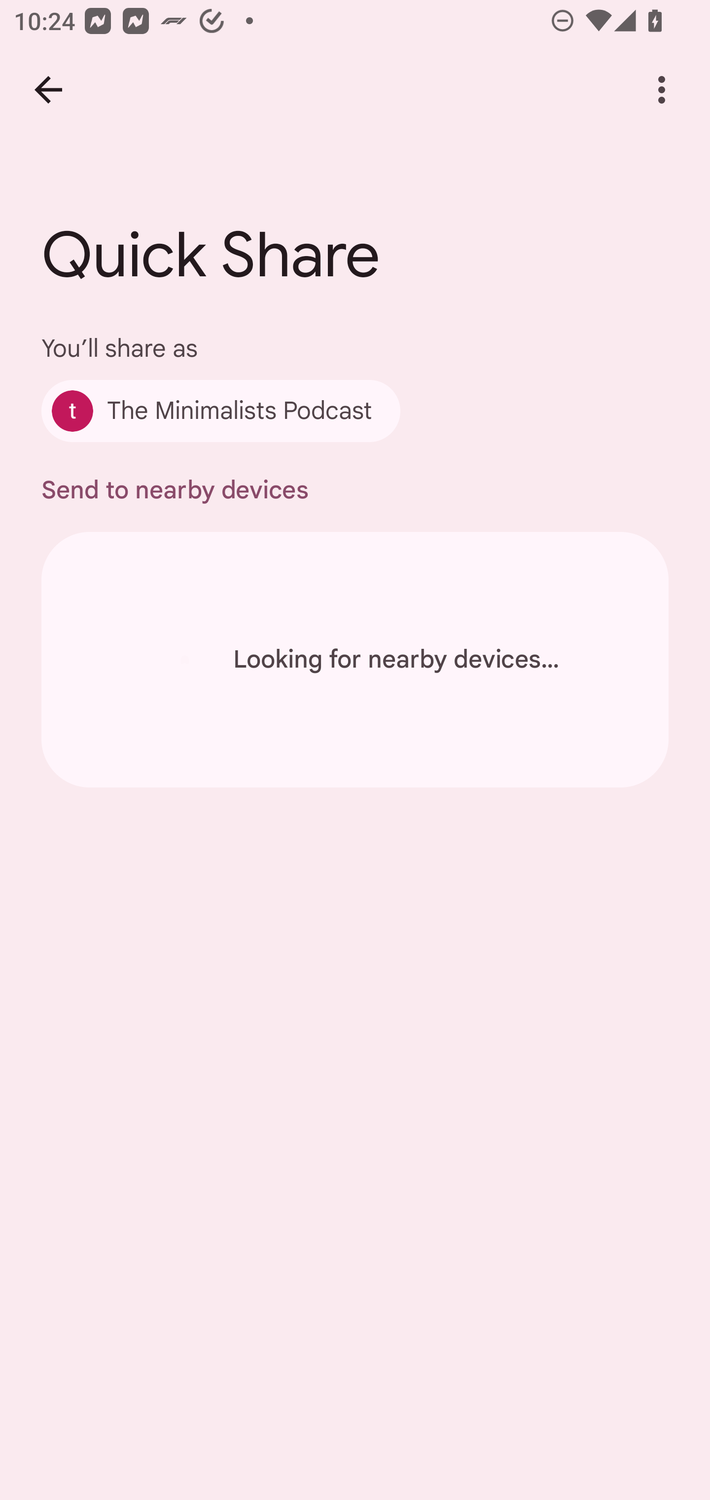 The width and height of the screenshot is (710, 1500). What do you see at coordinates (48, 90) in the screenshot?
I see `Back` at bounding box center [48, 90].